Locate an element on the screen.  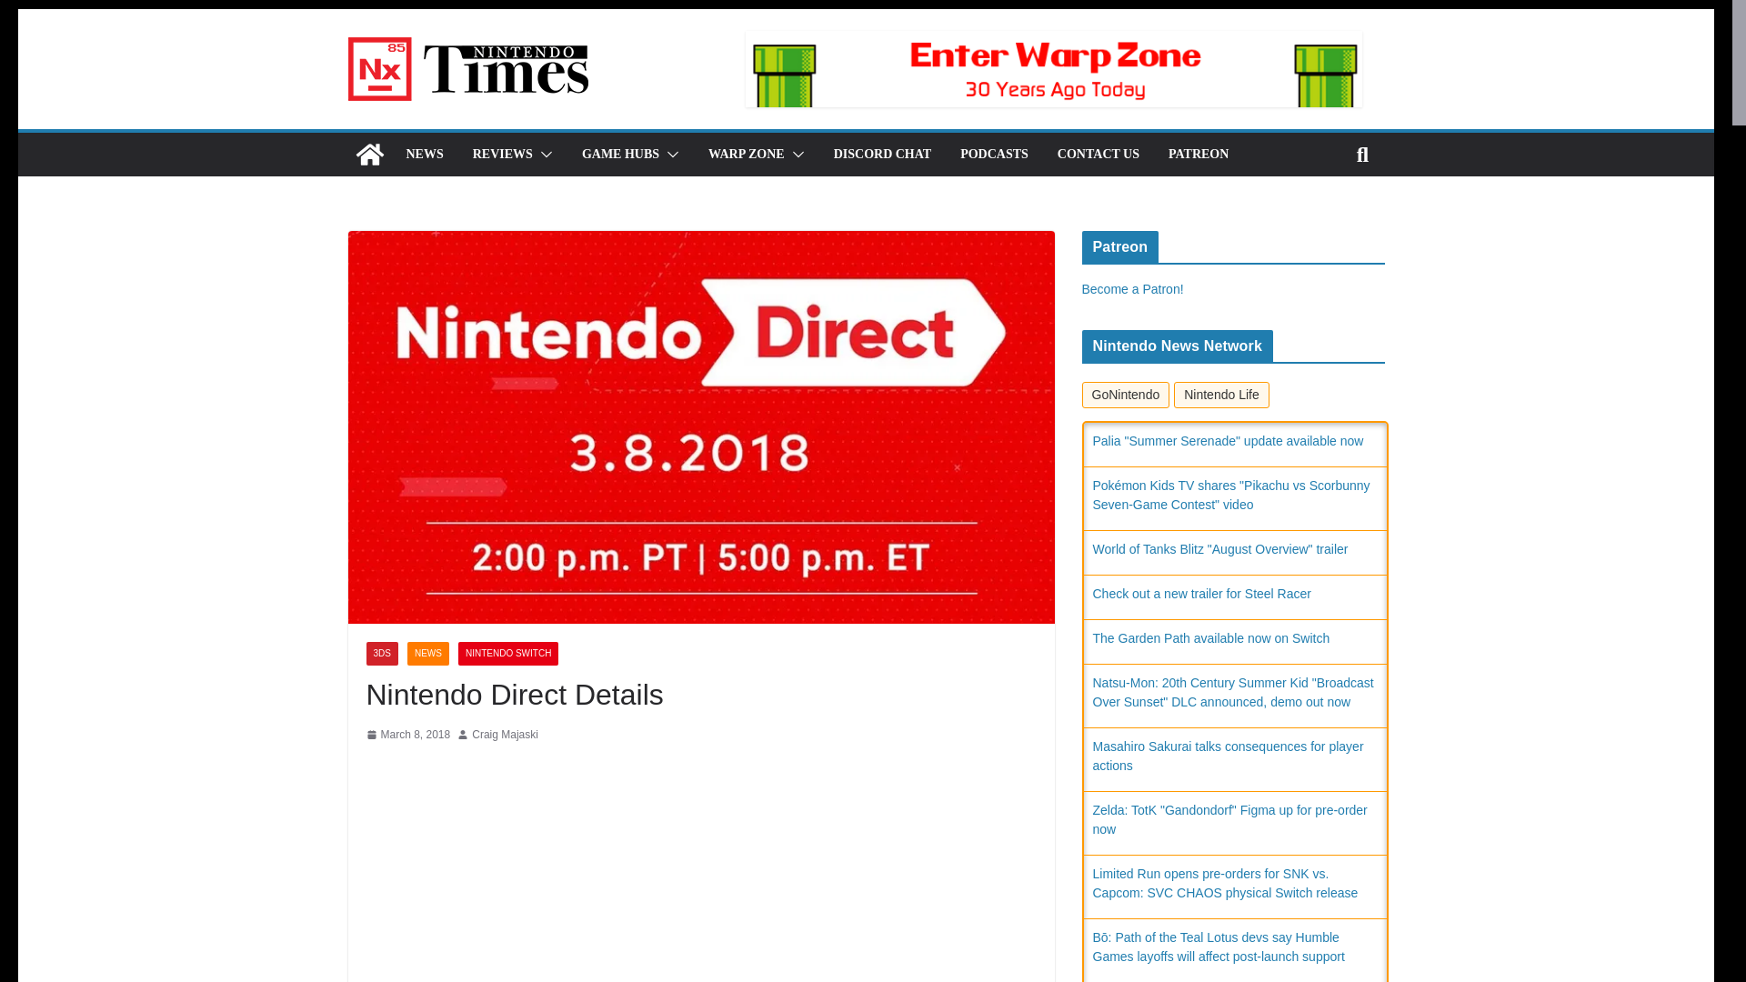
4:09 PM is located at coordinates (407, 735).